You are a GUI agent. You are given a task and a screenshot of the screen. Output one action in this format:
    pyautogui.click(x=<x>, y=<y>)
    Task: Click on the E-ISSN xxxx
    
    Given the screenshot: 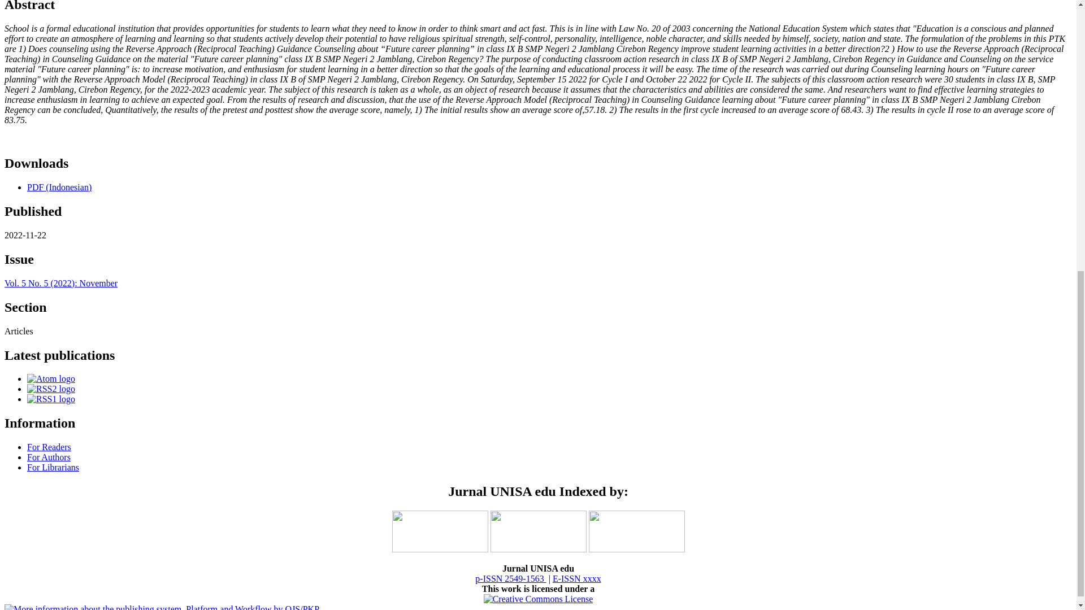 What is the action you would take?
    pyautogui.click(x=576, y=578)
    